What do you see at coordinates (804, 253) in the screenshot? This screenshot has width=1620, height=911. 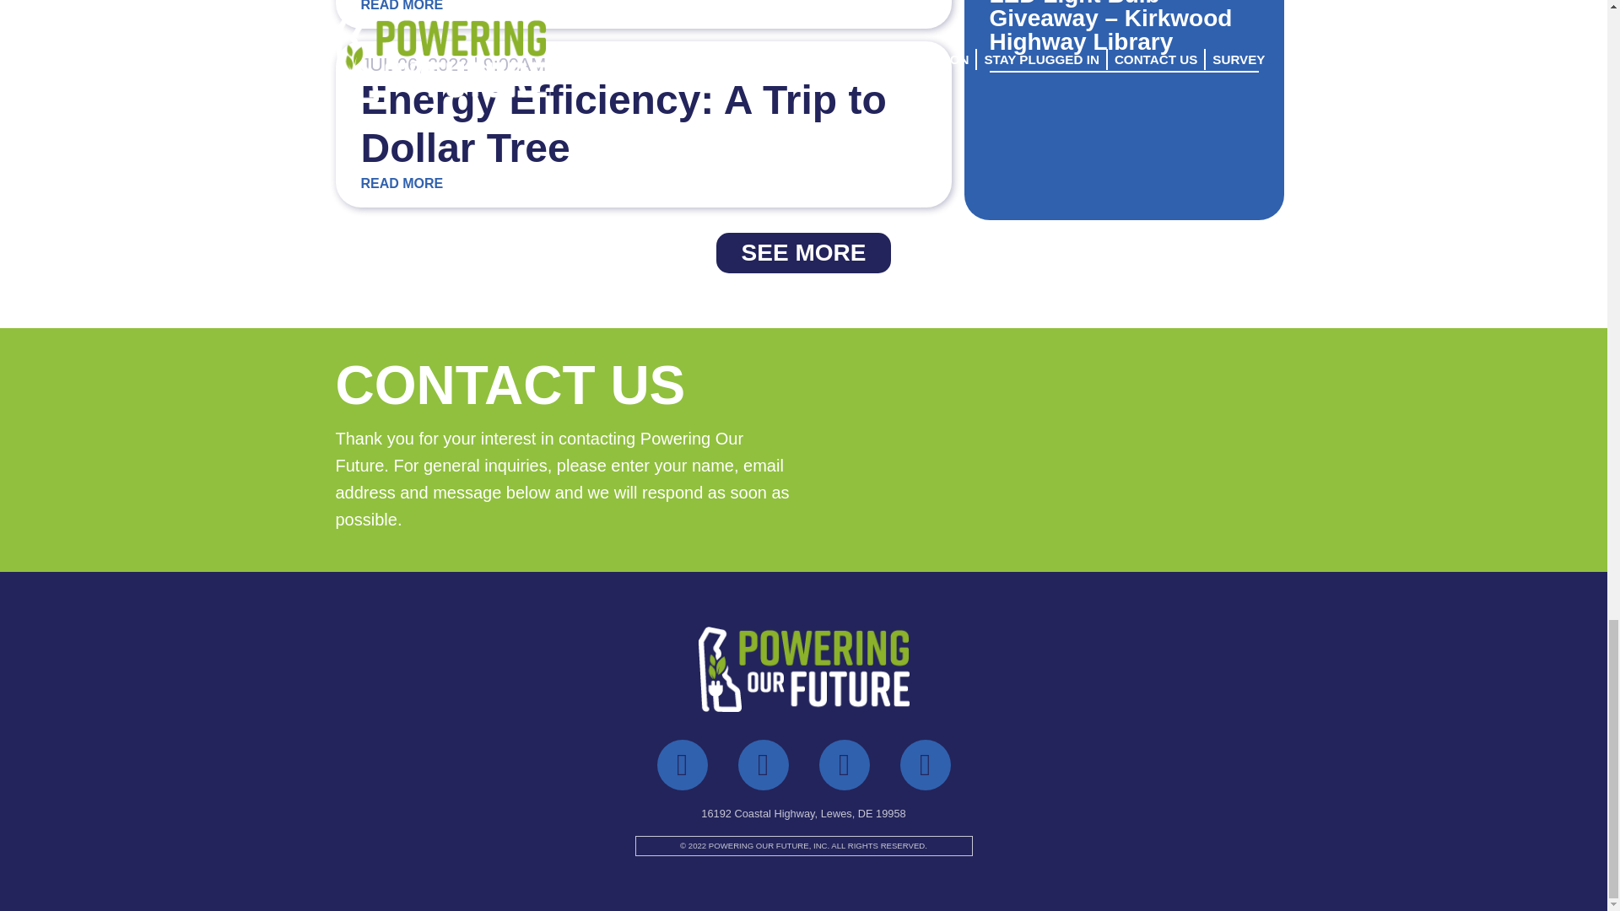 I see `SEE MORE` at bounding box center [804, 253].